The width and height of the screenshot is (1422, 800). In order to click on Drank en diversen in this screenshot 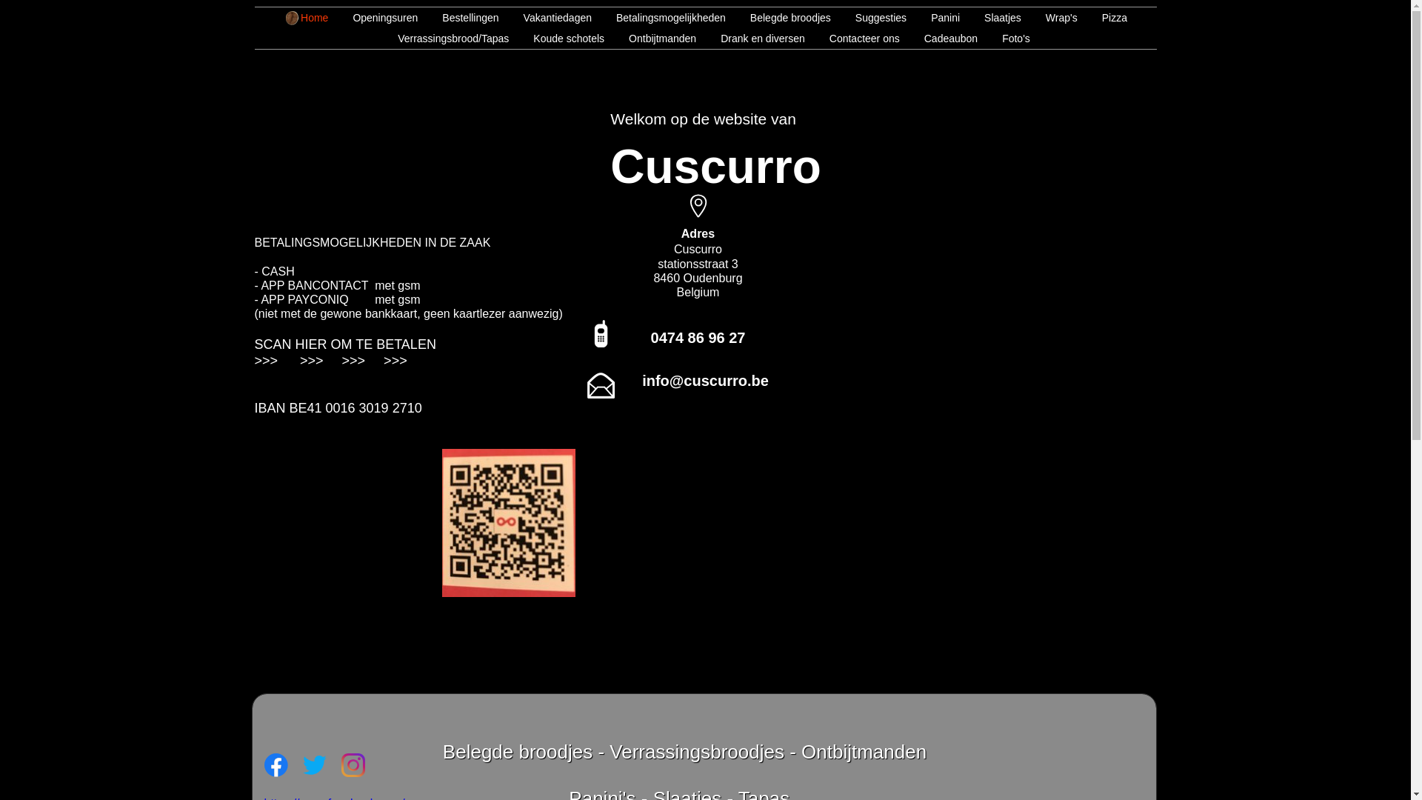, I will do `click(754, 39)`.